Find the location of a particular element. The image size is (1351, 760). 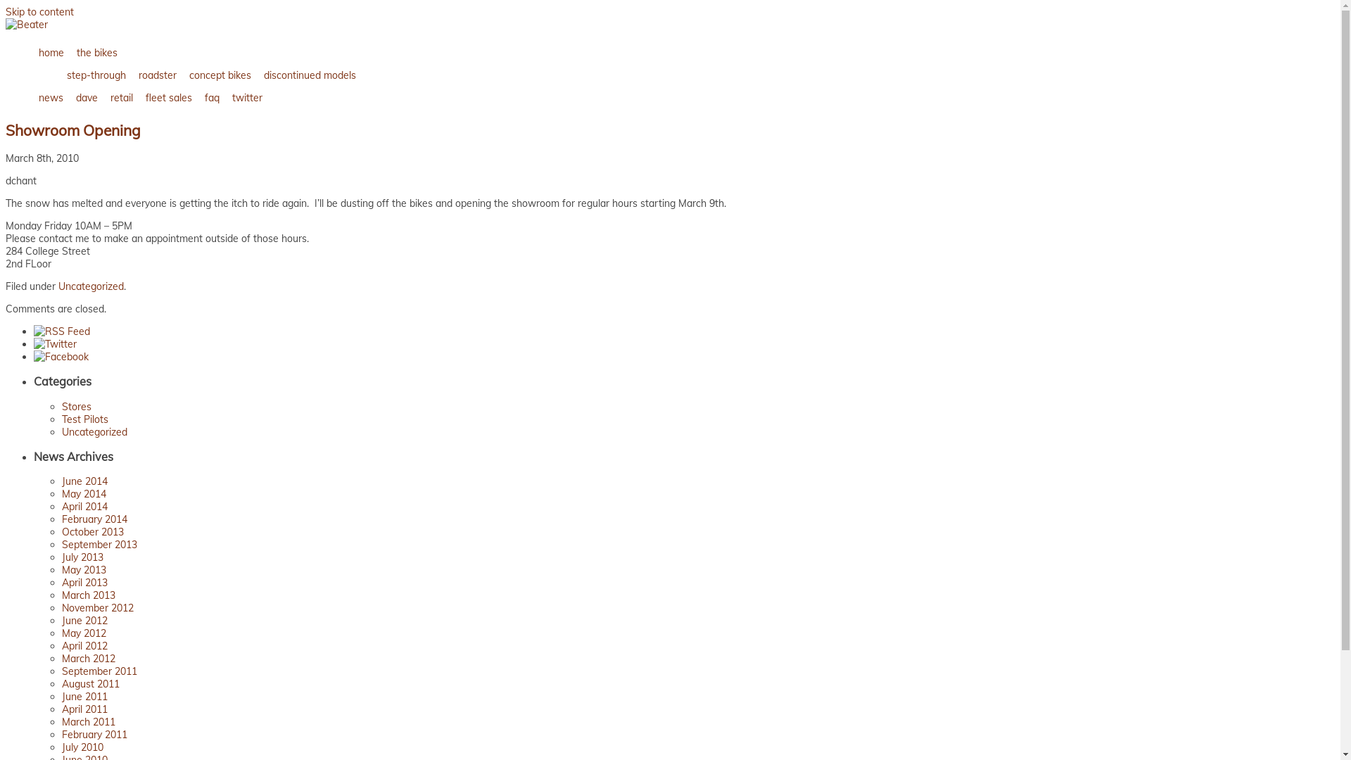

home is located at coordinates (51, 53).